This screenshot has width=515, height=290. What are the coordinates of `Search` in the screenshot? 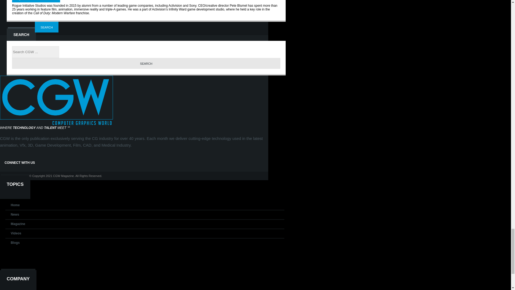 It's located at (47, 27).